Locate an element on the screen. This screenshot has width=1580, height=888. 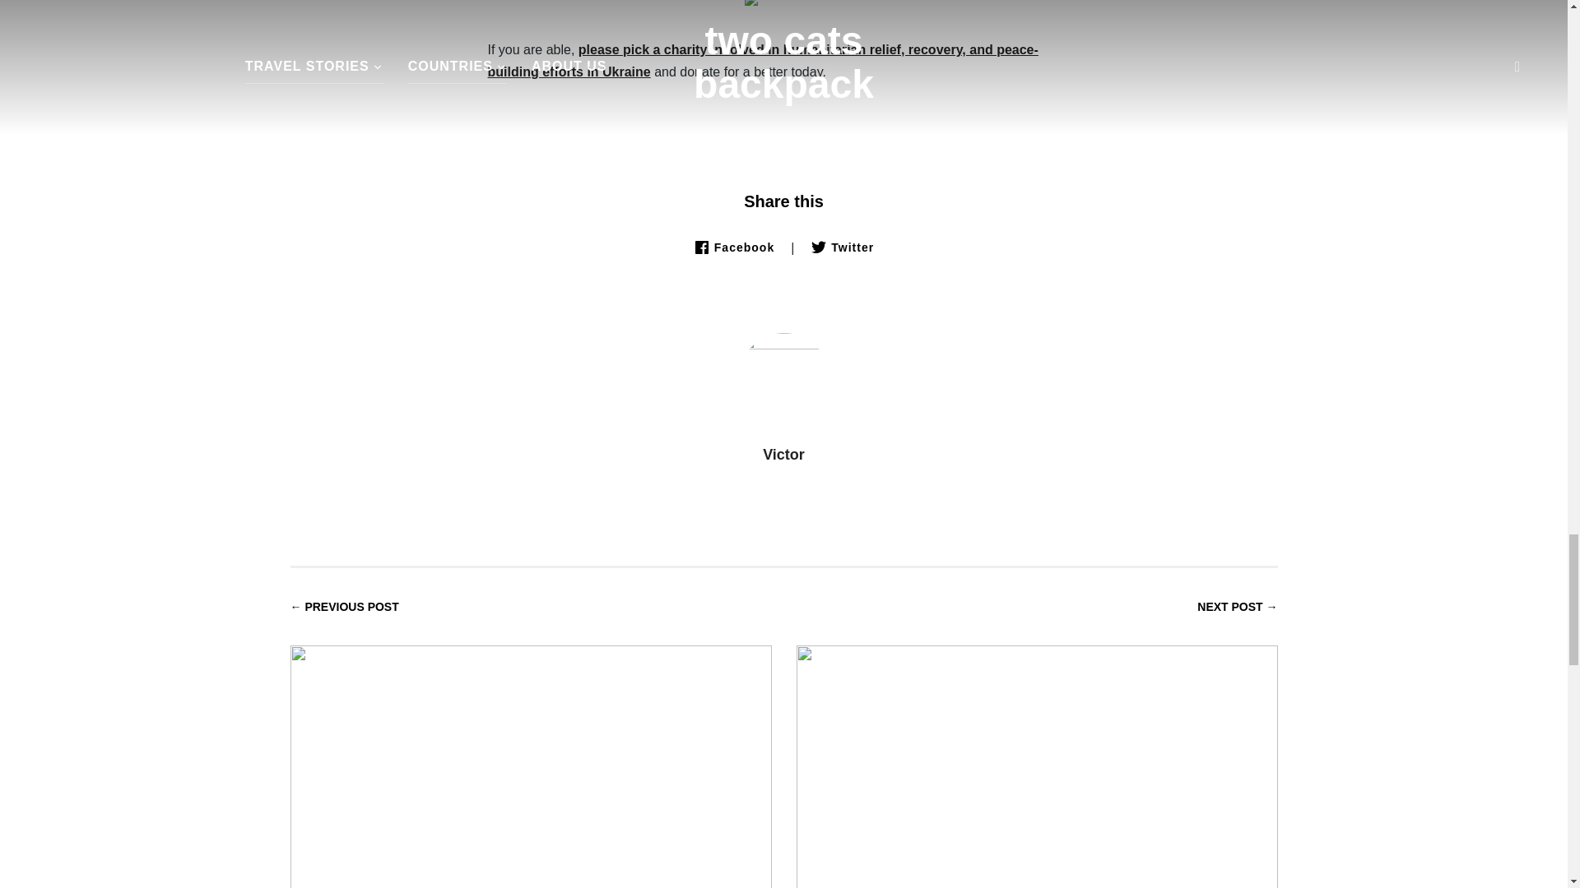
Posts by Victor is located at coordinates (783, 454).